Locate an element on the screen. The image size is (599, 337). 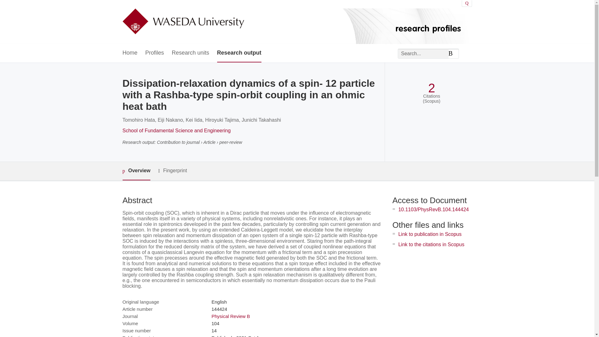
Fingerprint is located at coordinates (172, 171).